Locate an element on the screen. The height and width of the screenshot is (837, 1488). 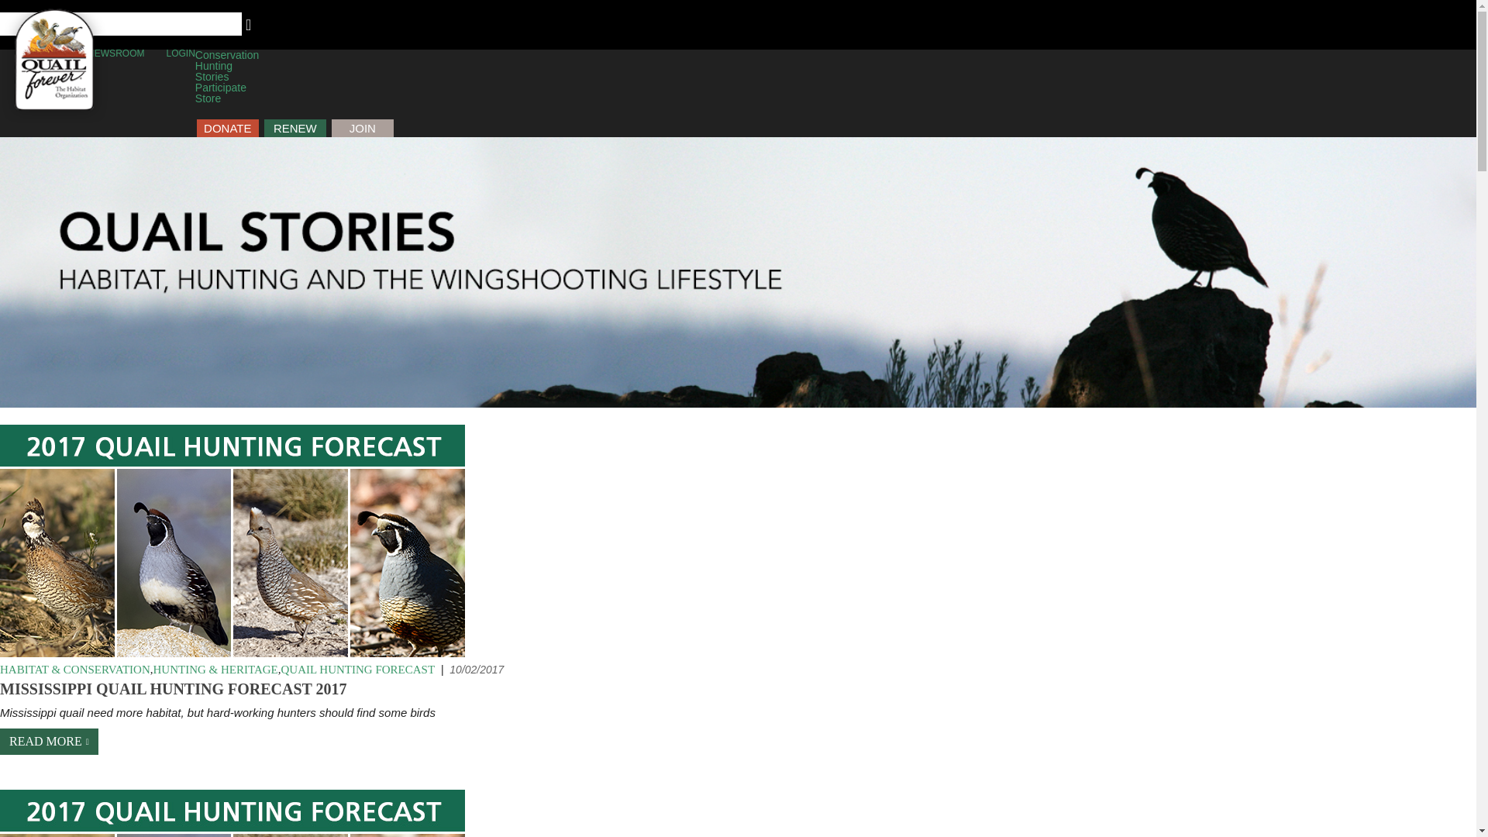
QUAIL HUNTING FORECAST is located at coordinates (358, 670).